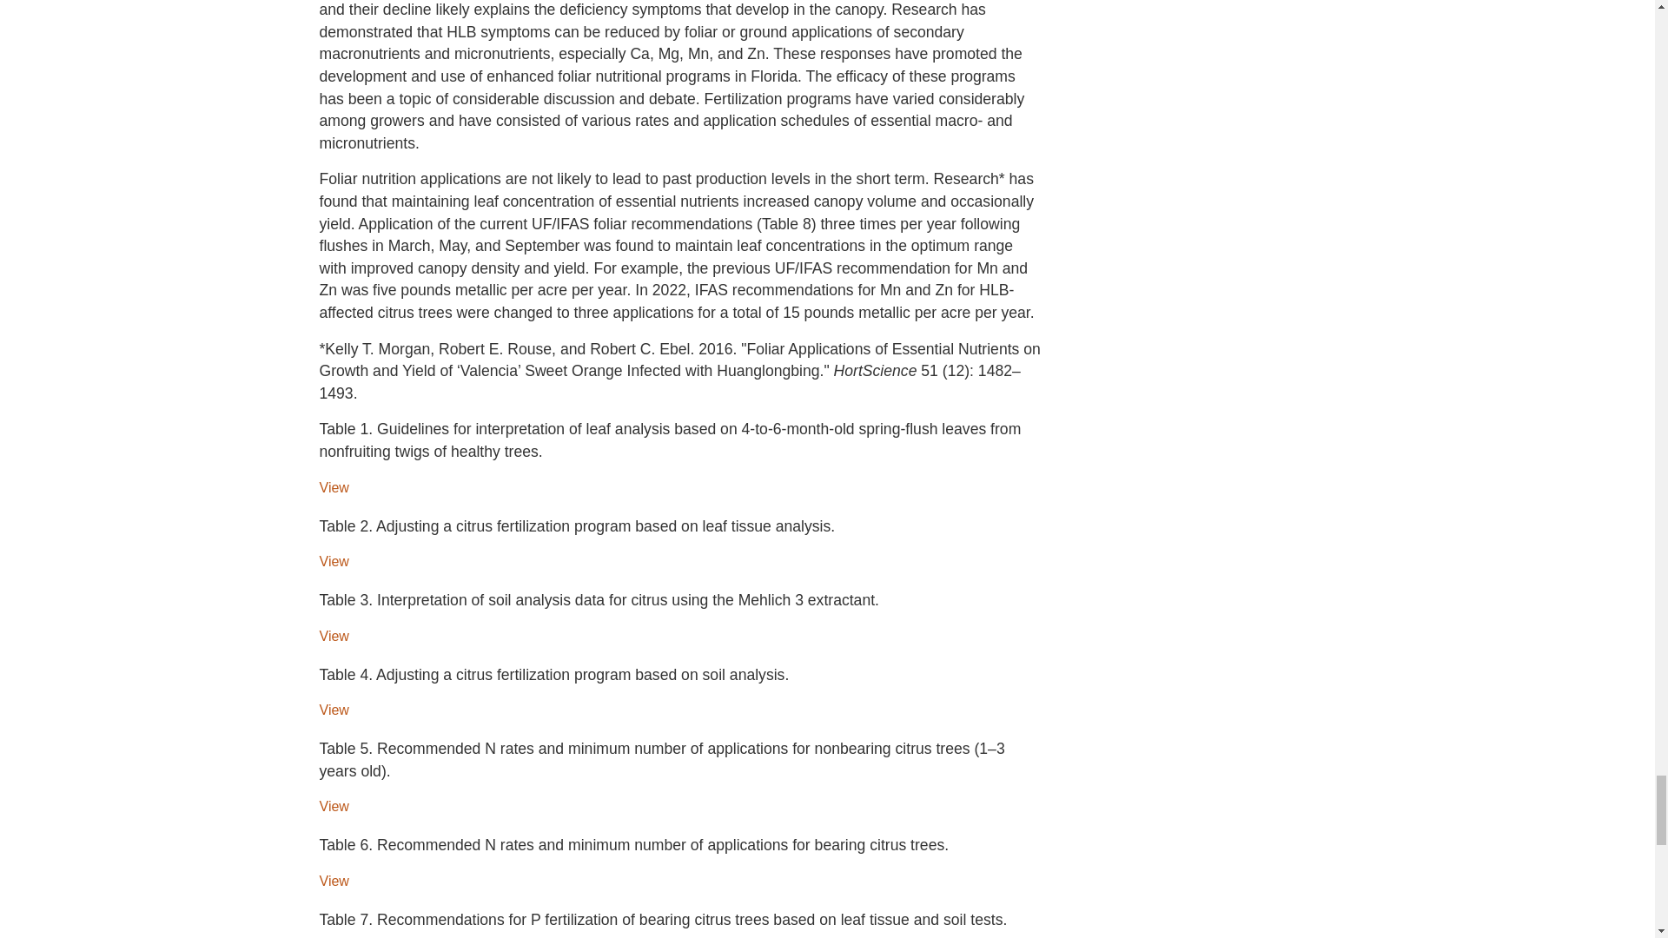 Image resolution: width=1668 pixels, height=938 pixels. What do you see at coordinates (334, 487) in the screenshot?
I see `View` at bounding box center [334, 487].